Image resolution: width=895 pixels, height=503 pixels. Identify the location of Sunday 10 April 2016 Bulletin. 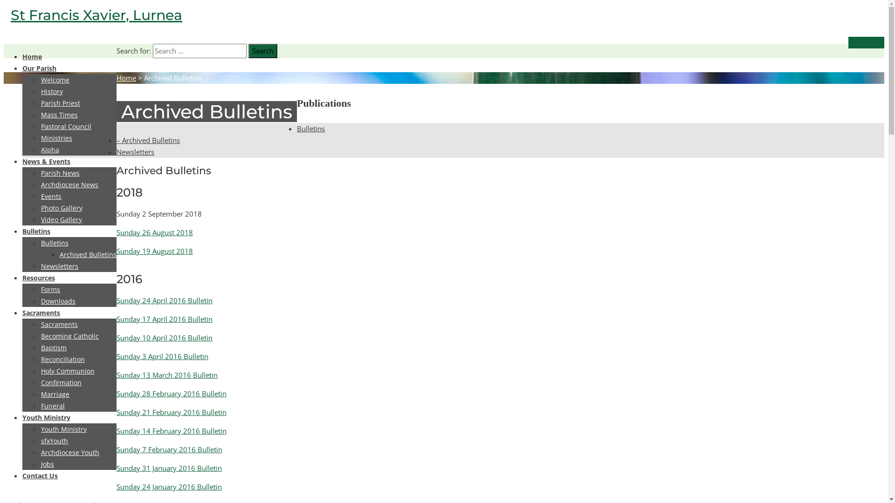
(165, 338).